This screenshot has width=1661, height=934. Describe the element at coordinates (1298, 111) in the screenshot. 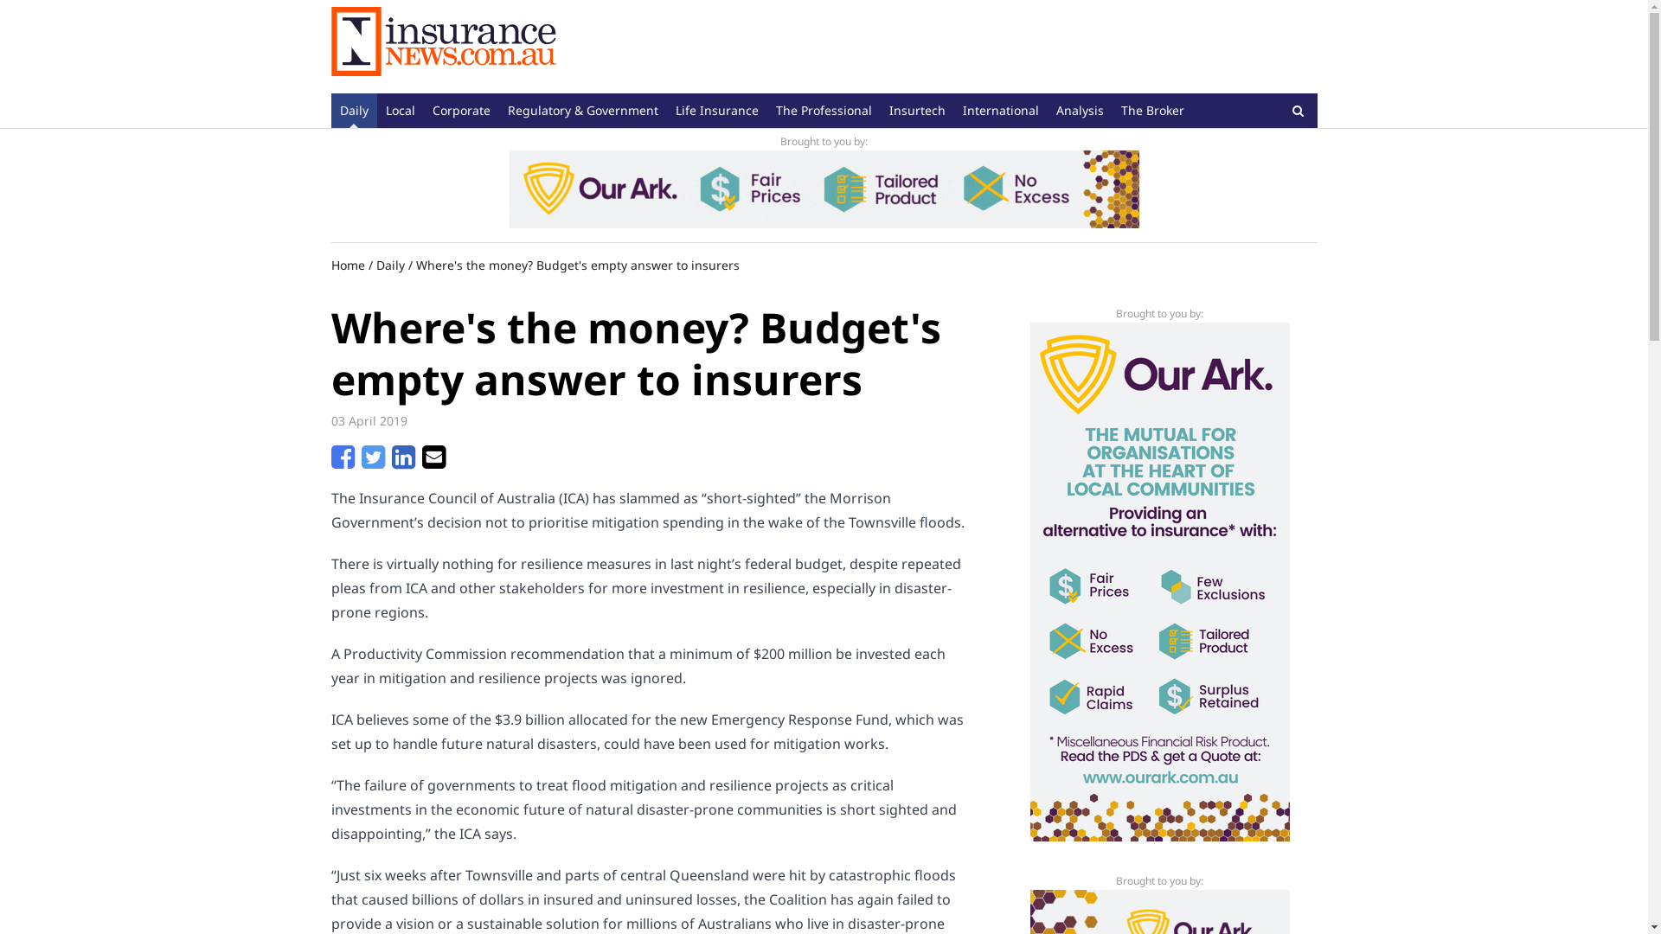

I see `Search` at that location.